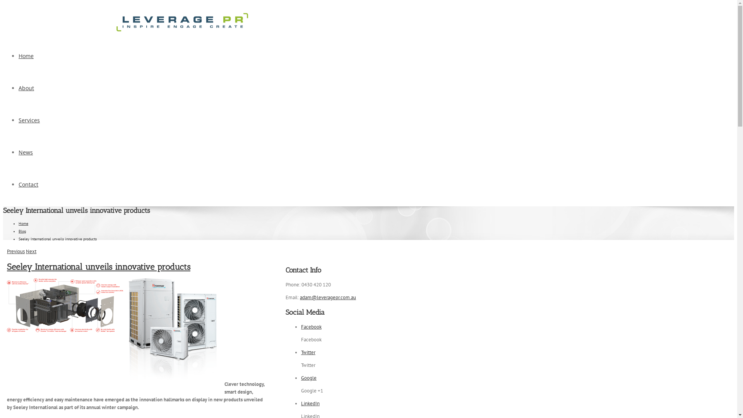  What do you see at coordinates (310, 403) in the screenshot?
I see `LinkedIn` at bounding box center [310, 403].